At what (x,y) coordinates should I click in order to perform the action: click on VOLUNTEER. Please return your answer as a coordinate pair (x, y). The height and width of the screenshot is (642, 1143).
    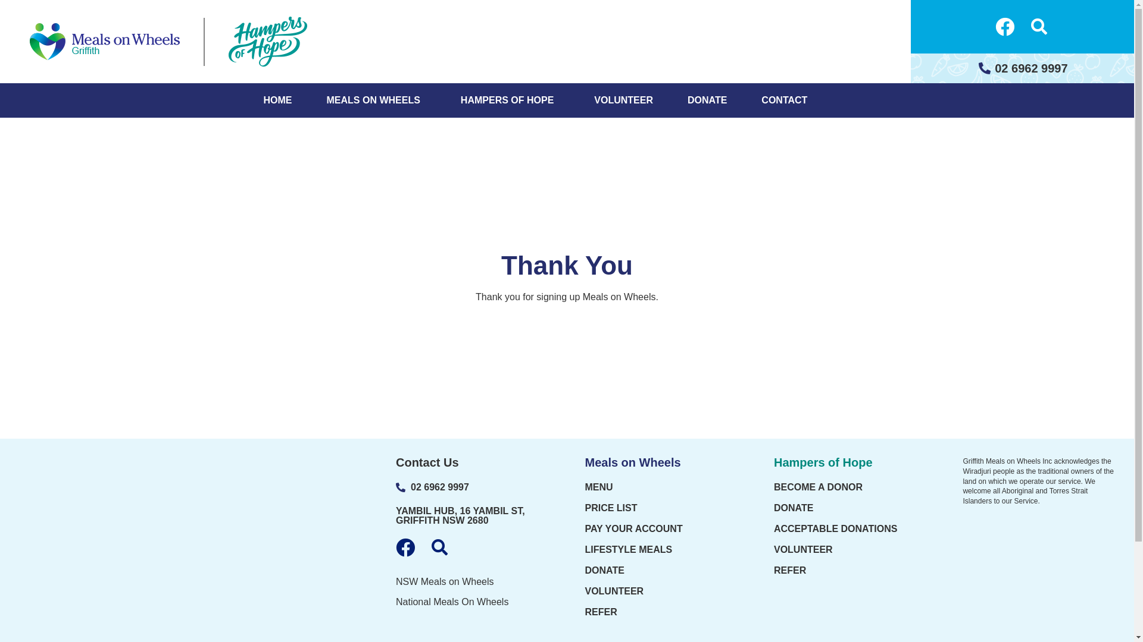
    Looking at the image, I should click on (850, 550).